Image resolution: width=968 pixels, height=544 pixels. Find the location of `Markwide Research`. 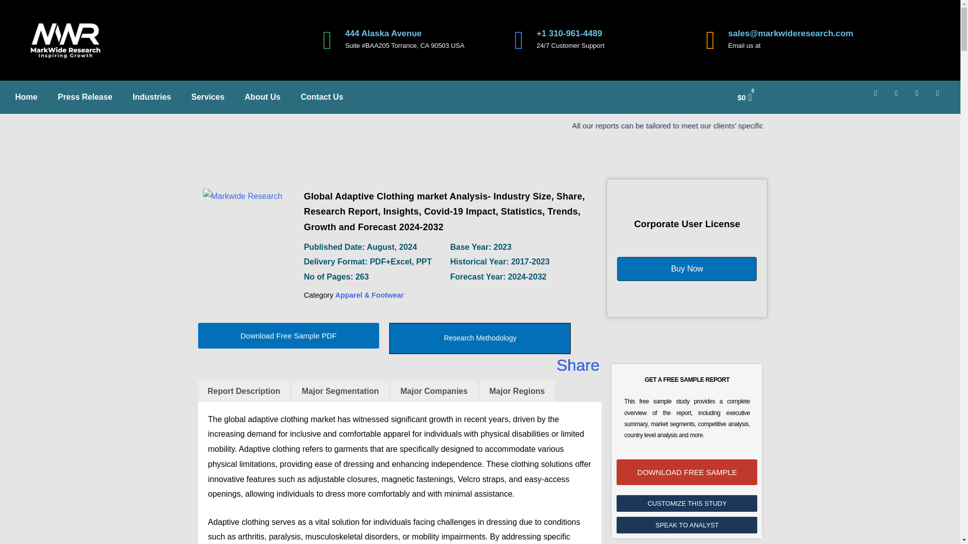

Markwide Research is located at coordinates (248, 234).